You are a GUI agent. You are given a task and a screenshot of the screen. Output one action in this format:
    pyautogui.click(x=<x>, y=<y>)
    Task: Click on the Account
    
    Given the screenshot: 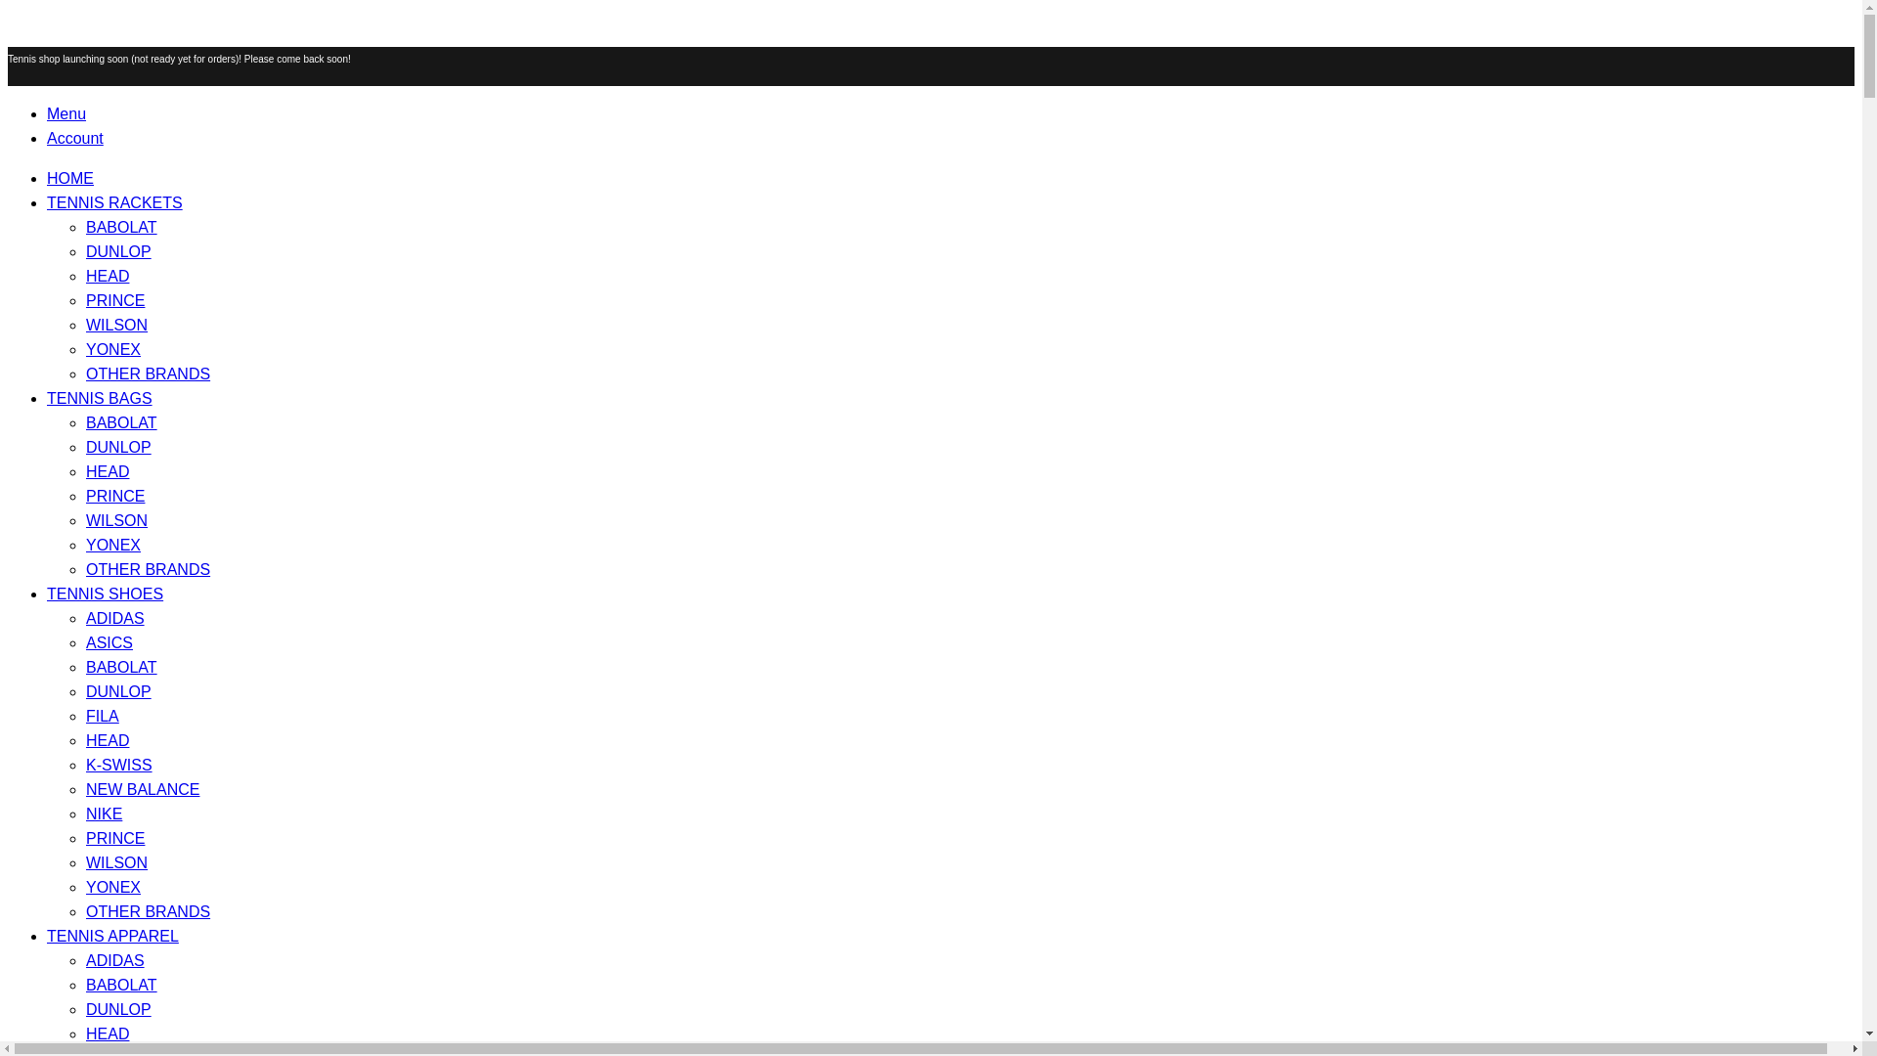 What is the action you would take?
    pyautogui.click(x=950, y=138)
    